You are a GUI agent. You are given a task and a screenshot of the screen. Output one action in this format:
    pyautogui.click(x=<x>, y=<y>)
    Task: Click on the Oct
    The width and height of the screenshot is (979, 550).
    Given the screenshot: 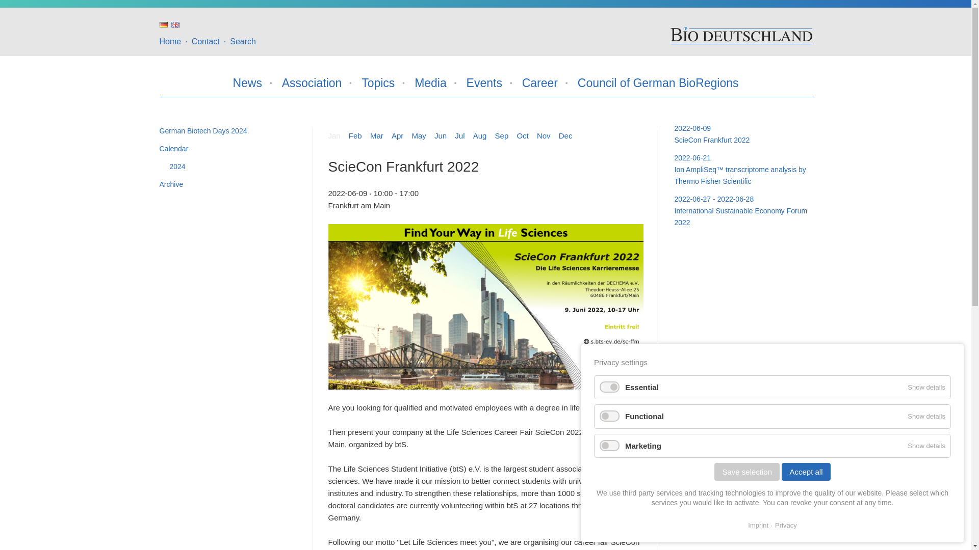 What is the action you would take?
    pyautogui.click(x=522, y=135)
    